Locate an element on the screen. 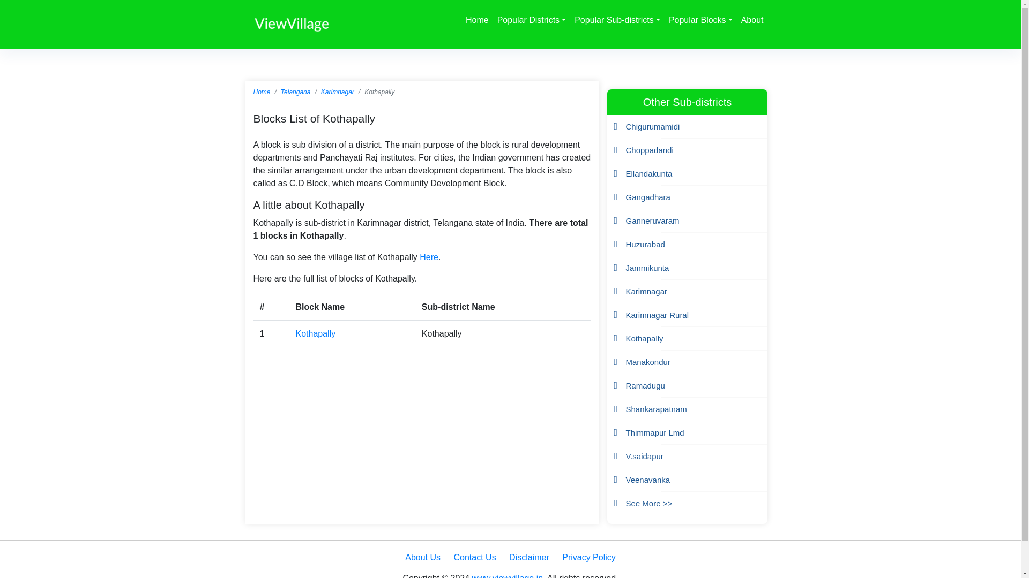 This screenshot has height=578, width=1029. Manakondur is located at coordinates (648, 362).